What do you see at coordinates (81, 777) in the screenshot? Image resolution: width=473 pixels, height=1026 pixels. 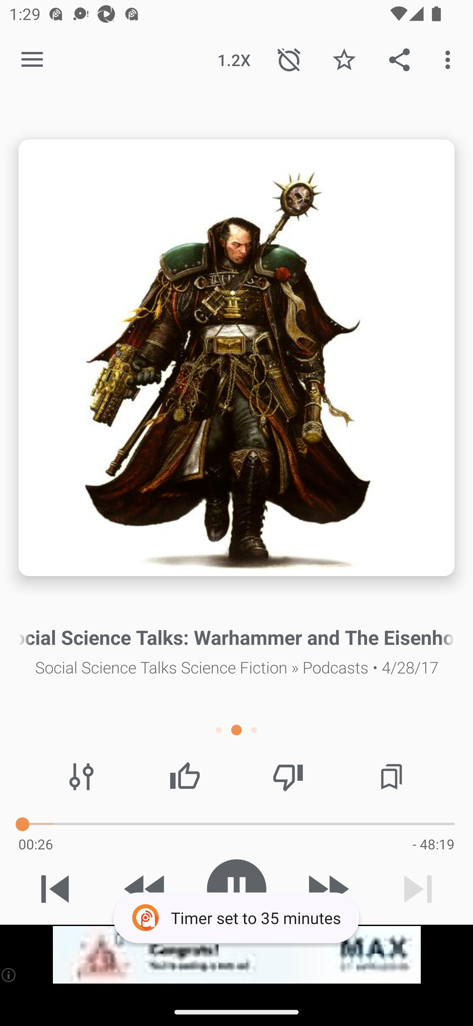 I see `Audio effects` at bounding box center [81, 777].